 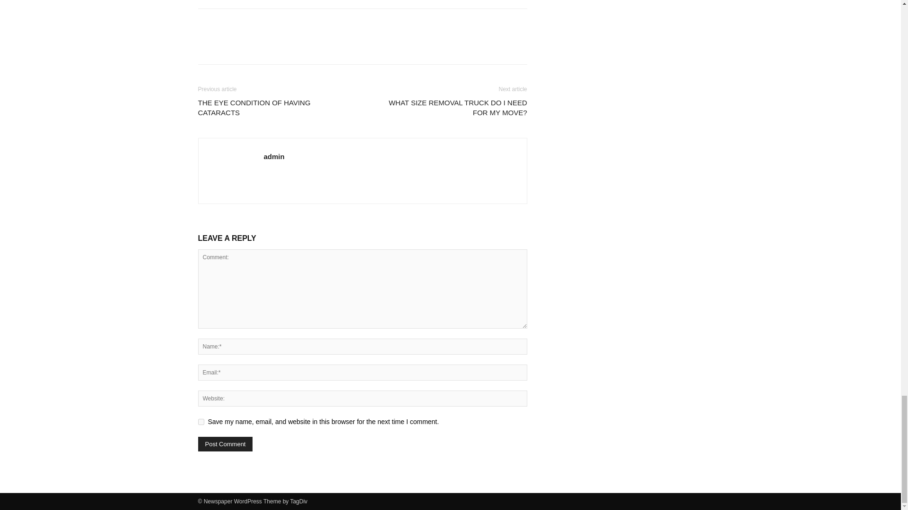 What do you see at coordinates (274, 108) in the screenshot?
I see `THE EYE CONDITION OF HAVING CATARACTS` at bounding box center [274, 108].